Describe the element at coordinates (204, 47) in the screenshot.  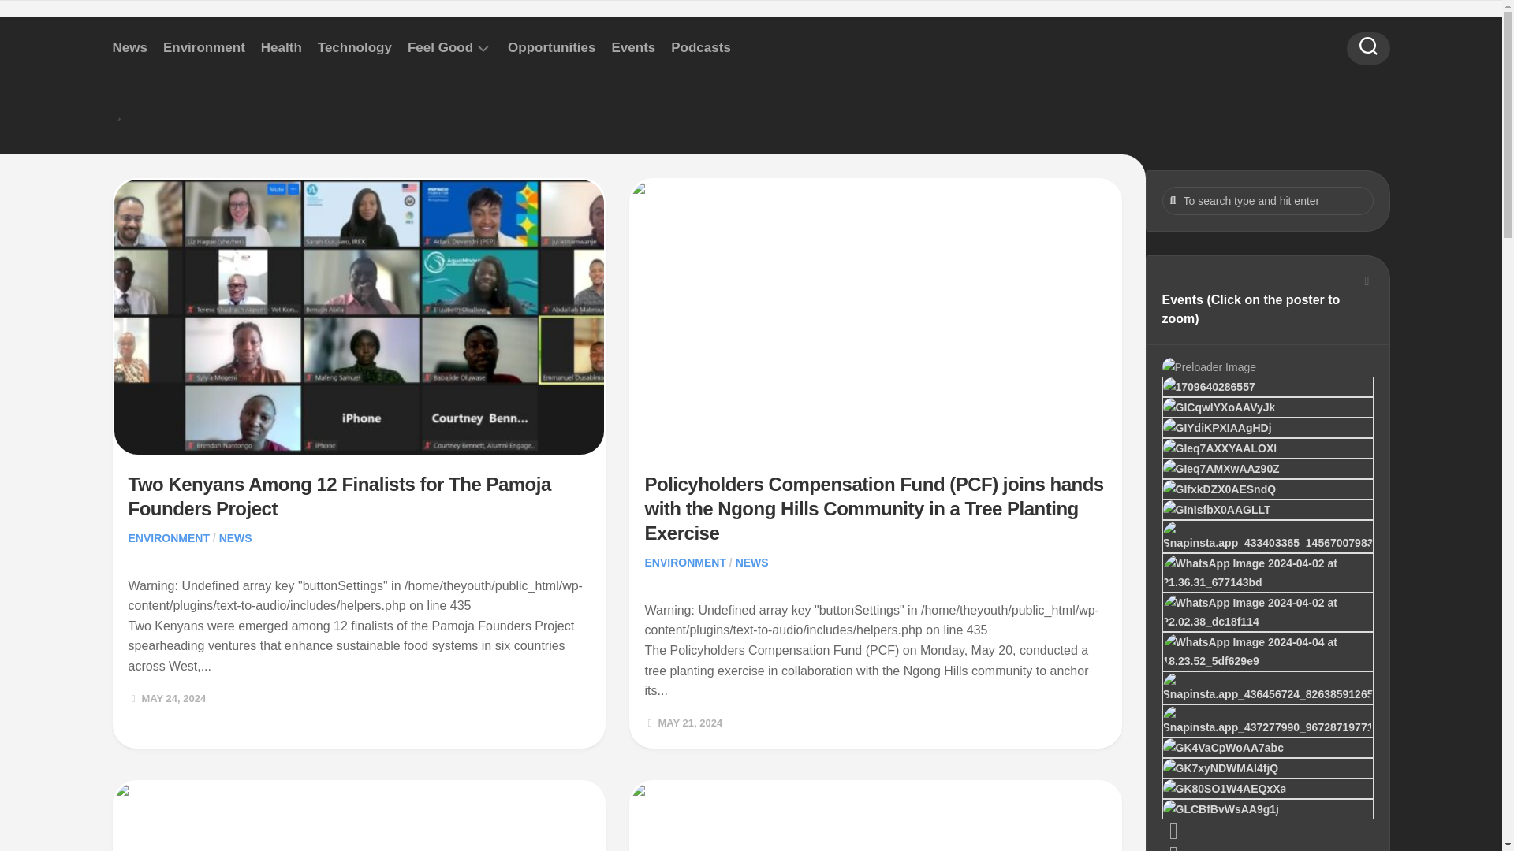
I see `Environment` at that location.